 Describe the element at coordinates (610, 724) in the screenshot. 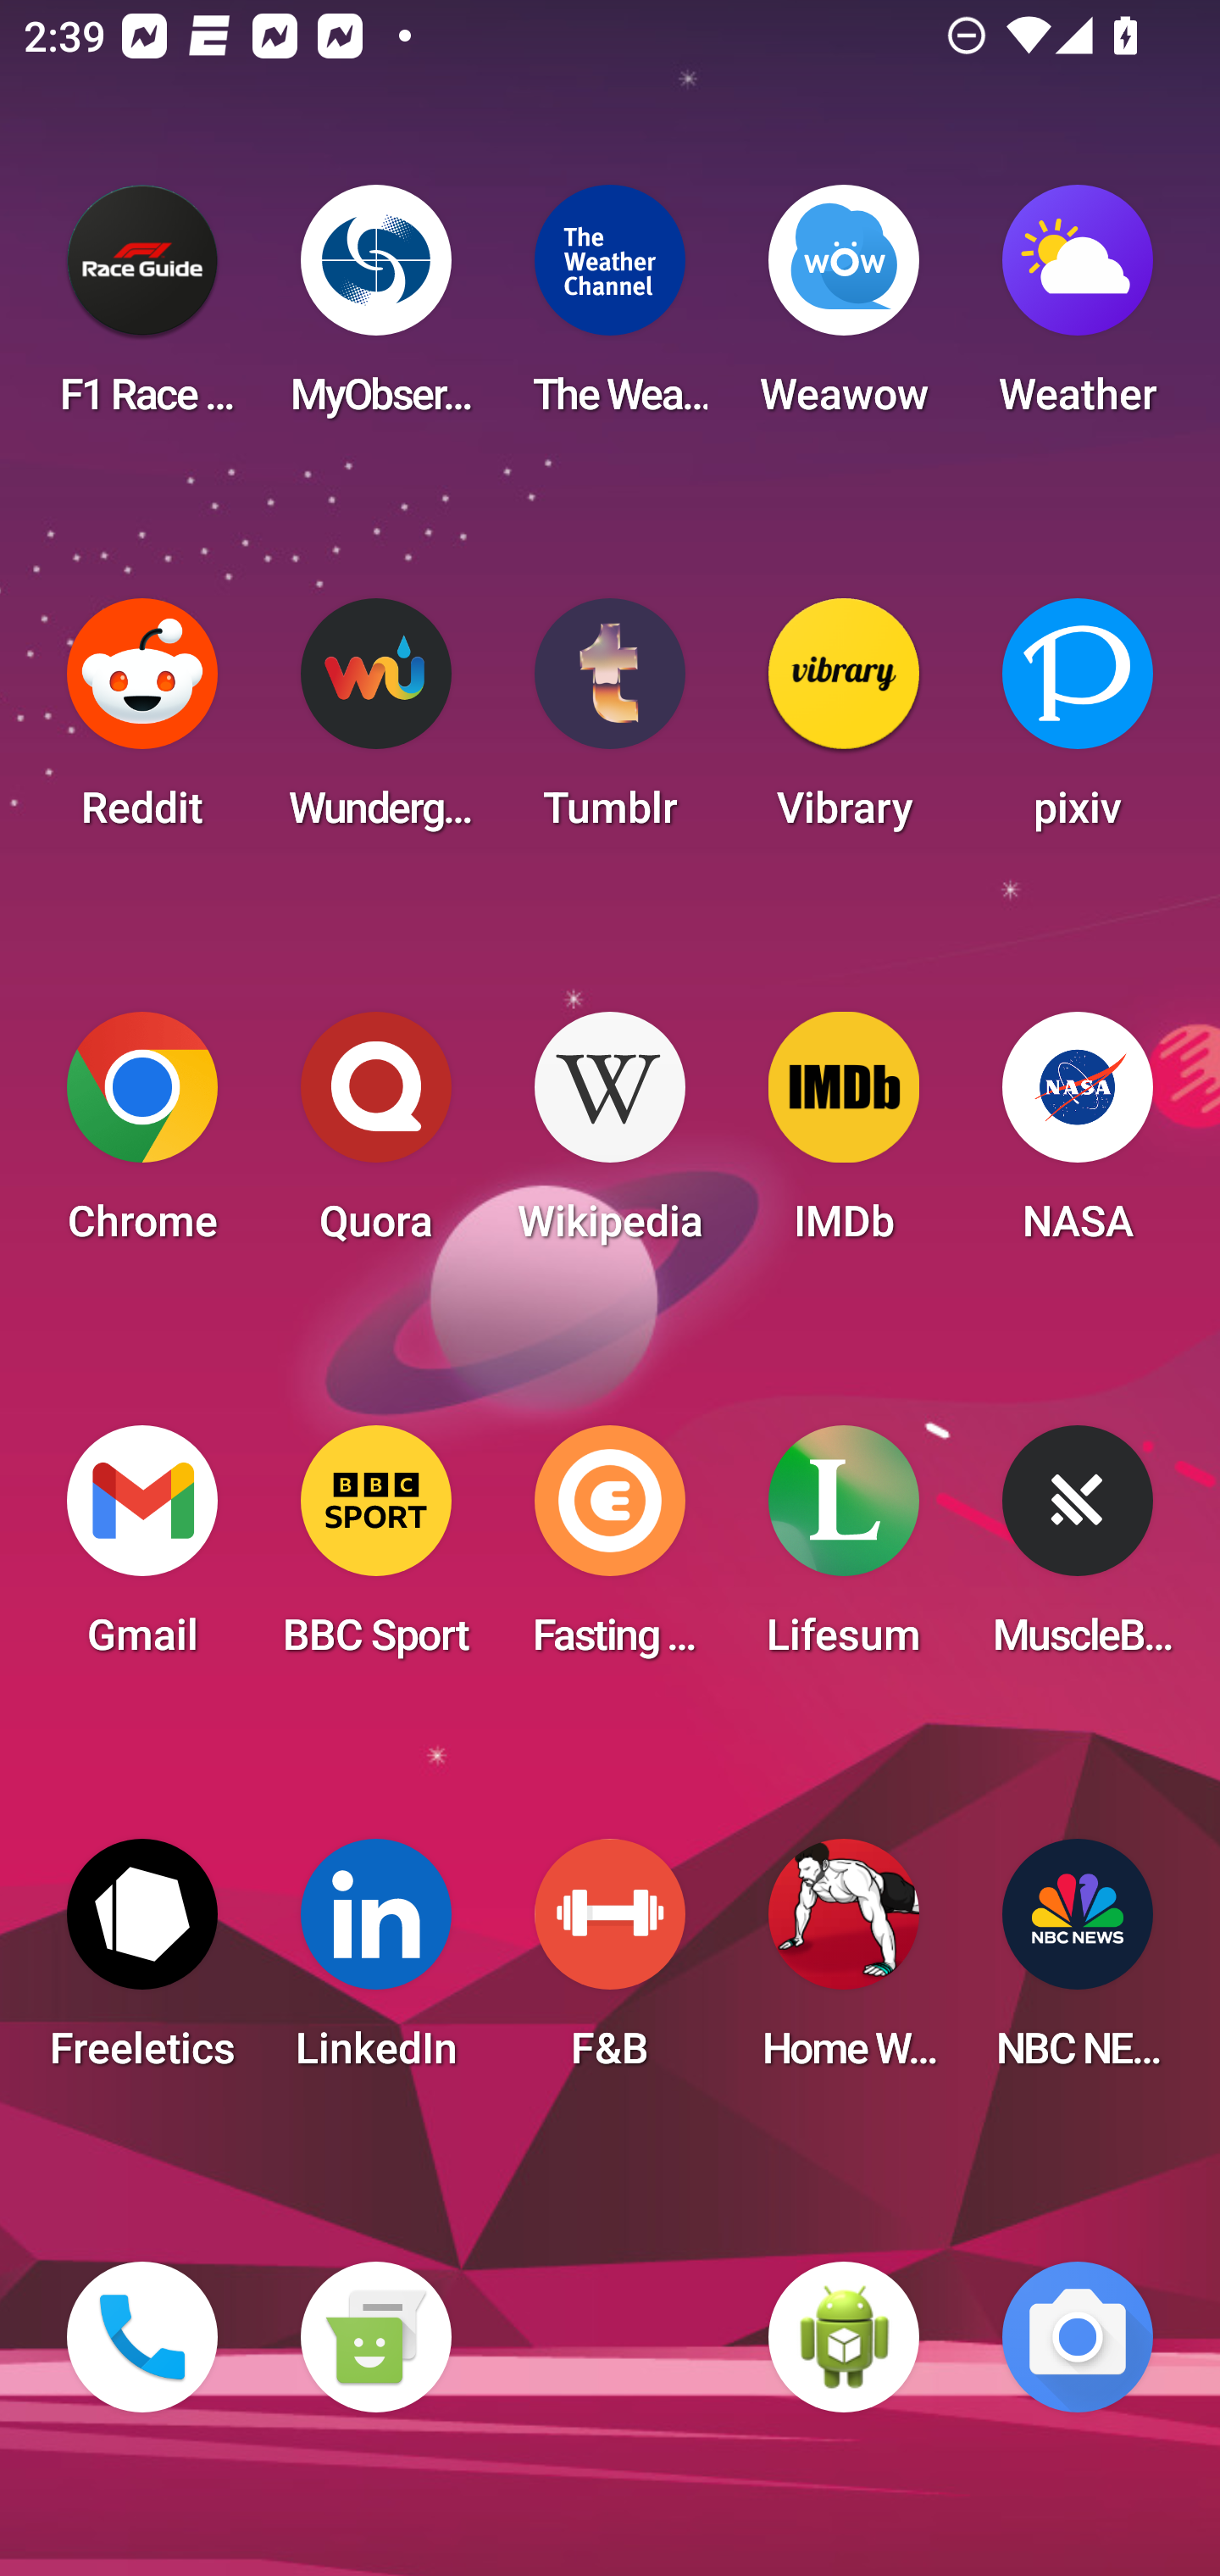

I see `Tumblr` at that location.